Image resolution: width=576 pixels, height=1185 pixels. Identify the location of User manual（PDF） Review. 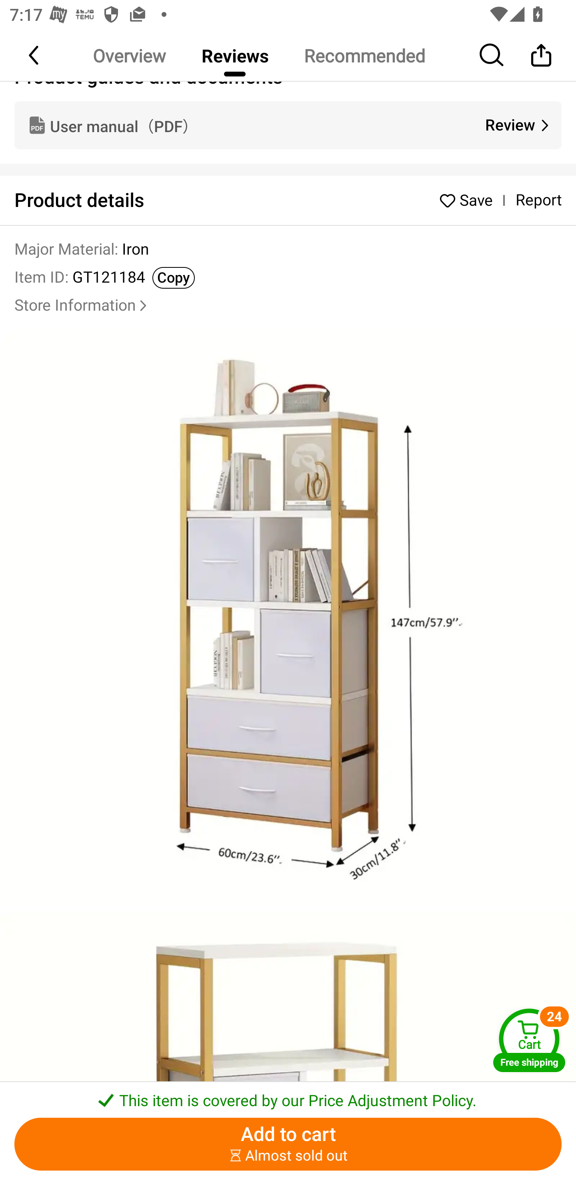
(288, 125).